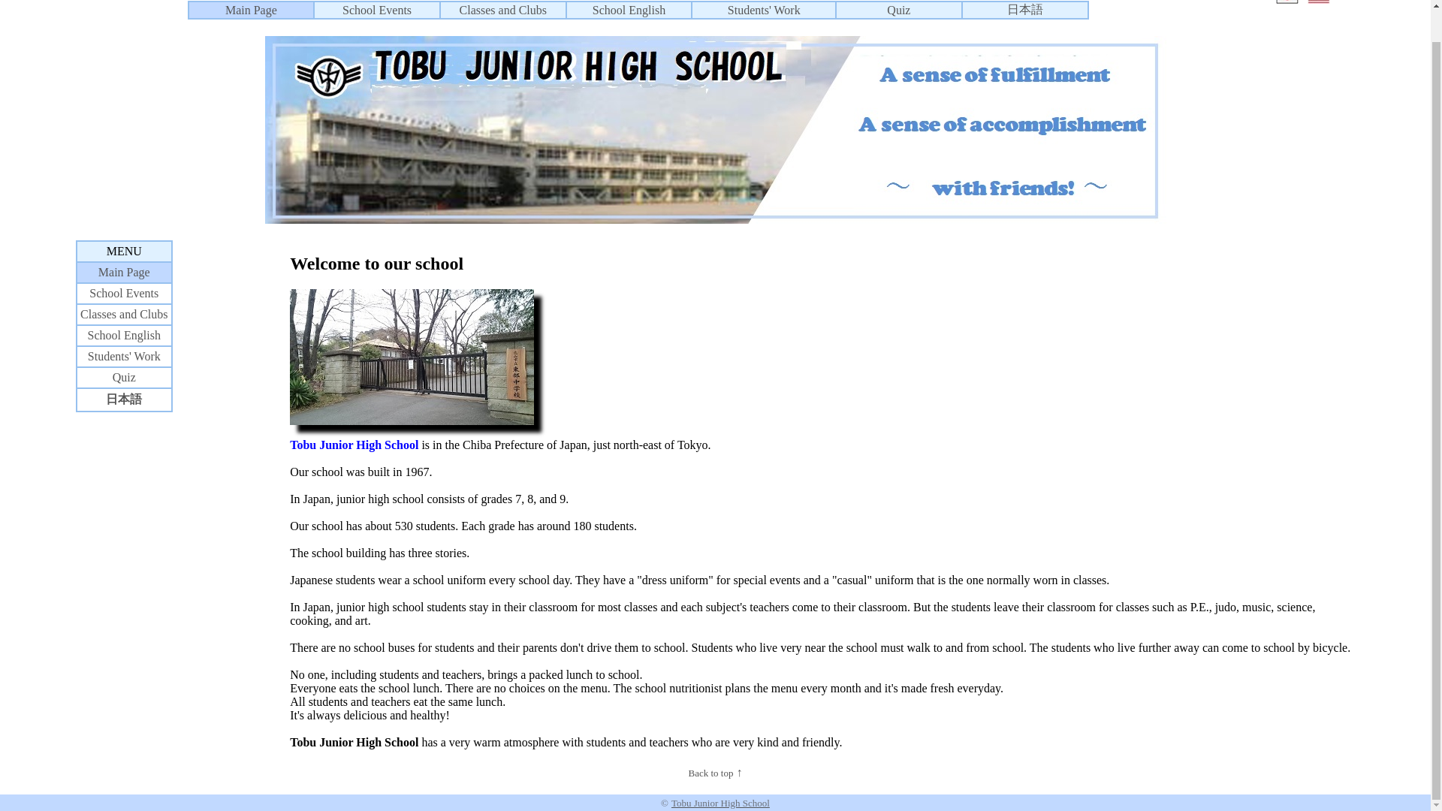 Image resolution: width=1442 pixels, height=811 pixels. What do you see at coordinates (123, 314) in the screenshot?
I see `Classes and Clubs` at bounding box center [123, 314].